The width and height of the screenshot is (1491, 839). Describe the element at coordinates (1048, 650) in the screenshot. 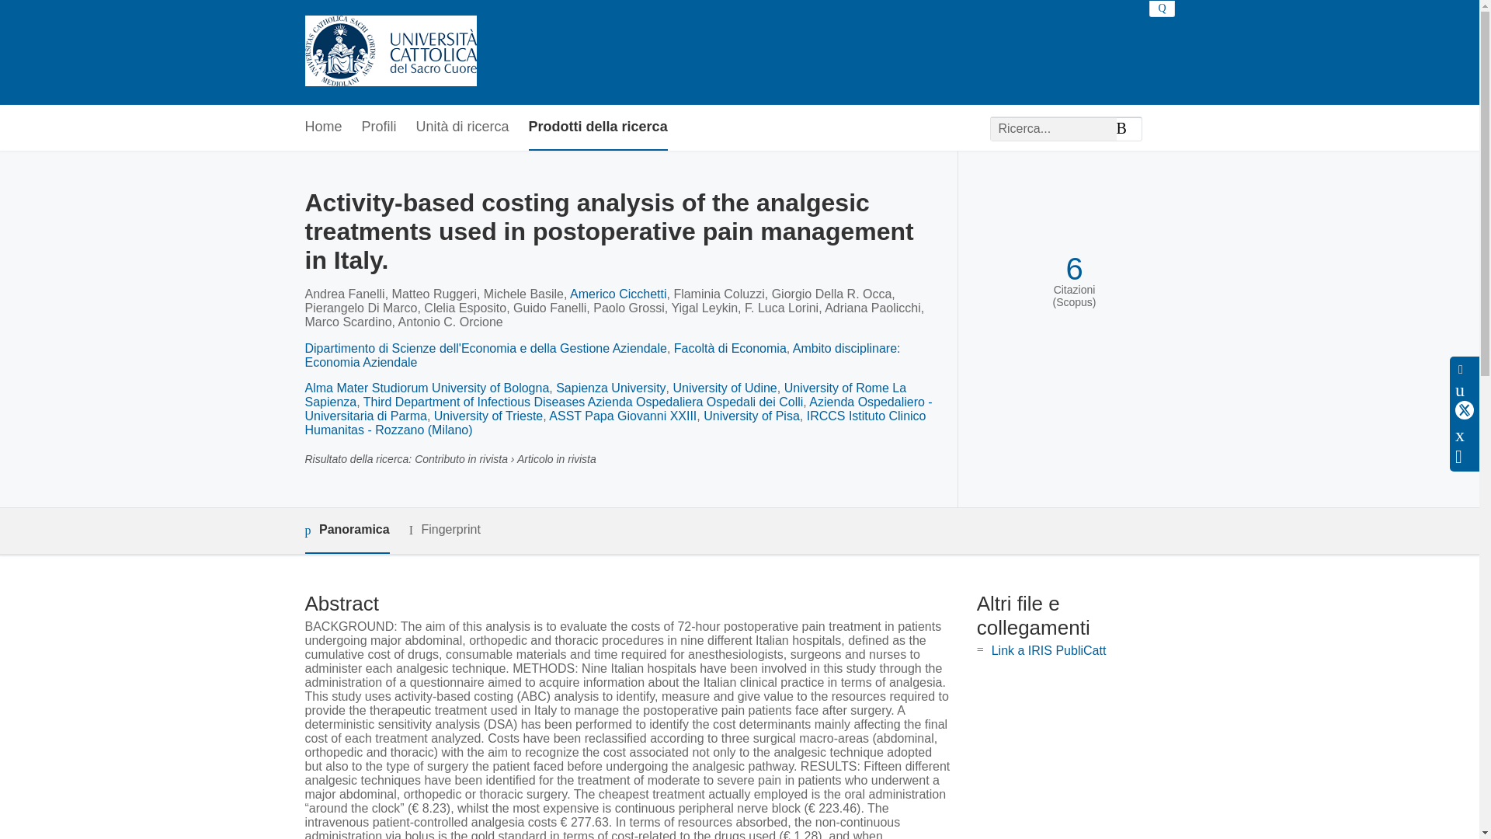

I see `Link a IRIS PubliCatt` at that location.